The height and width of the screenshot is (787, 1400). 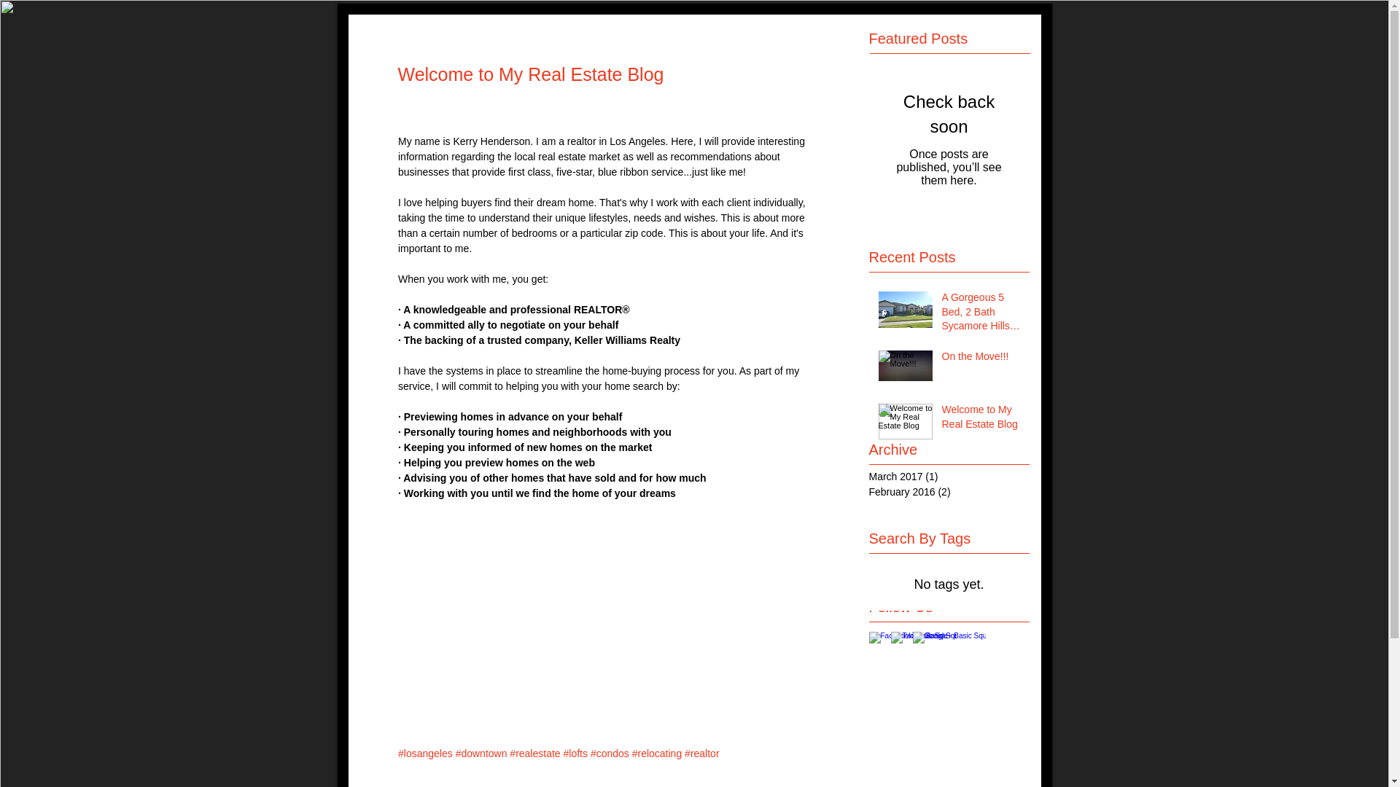 What do you see at coordinates (981, 359) in the screenshot?
I see `On the Move!!!` at bounding box center [981, 359].